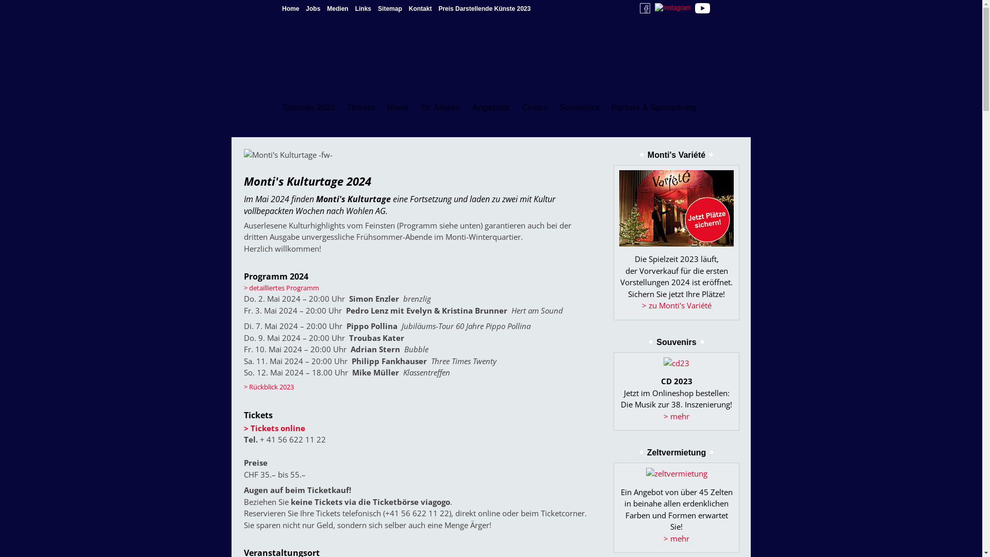 Image resolution: width=990 pixels, height=557 pixels. I want to click on Circus, so click(534, 102).